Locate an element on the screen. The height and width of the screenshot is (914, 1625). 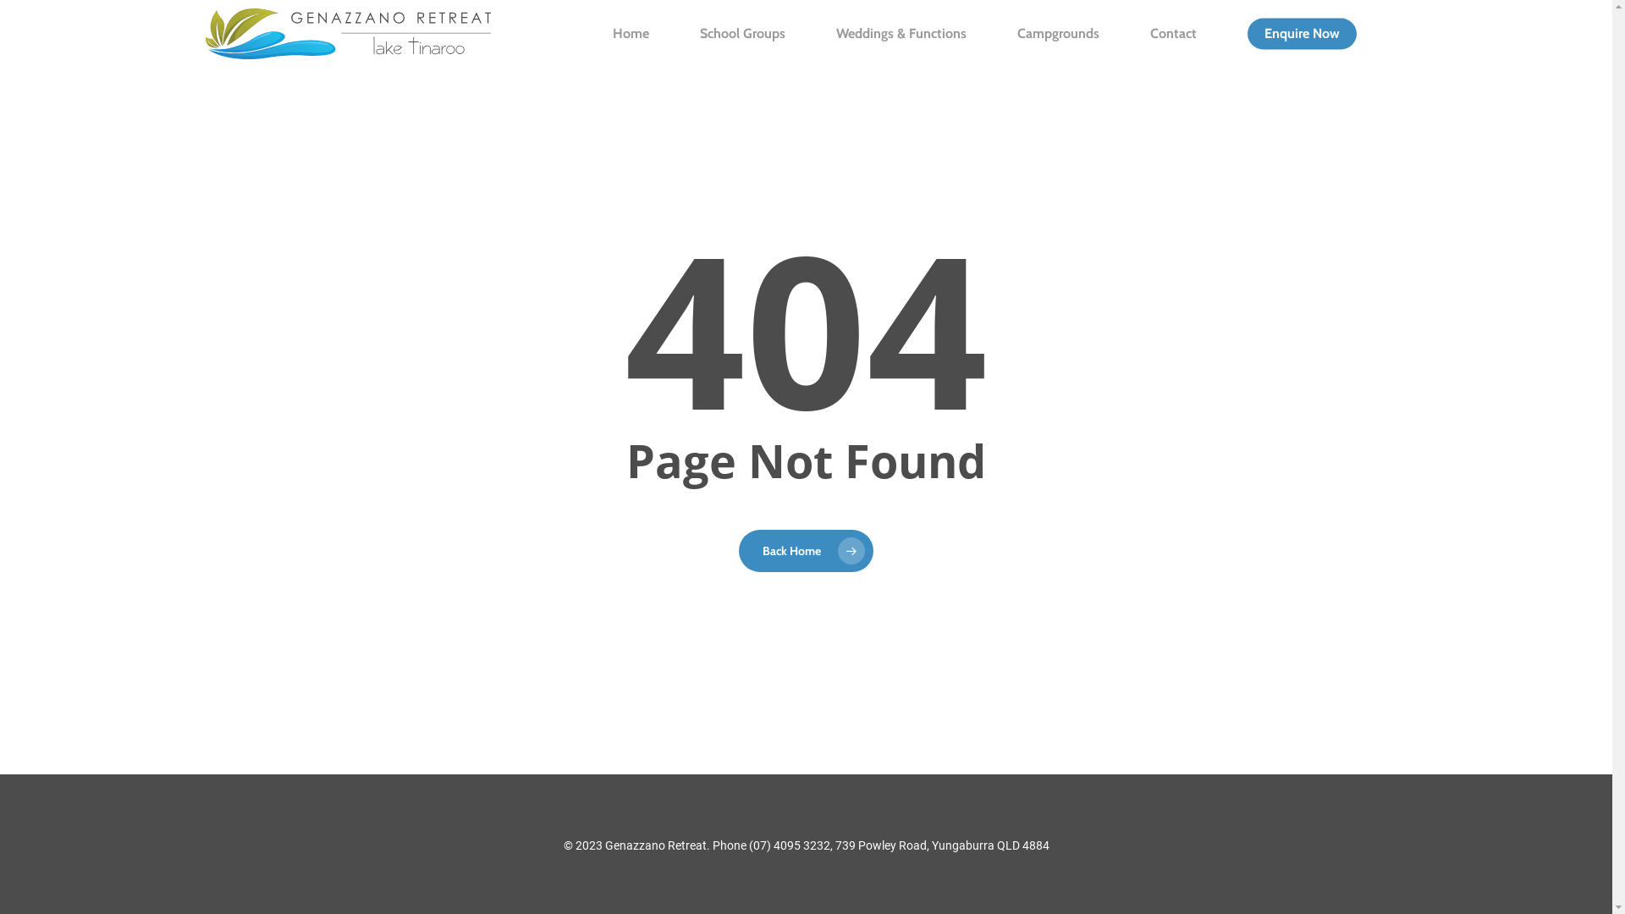
Contact is located at coordinates (1173, 34).